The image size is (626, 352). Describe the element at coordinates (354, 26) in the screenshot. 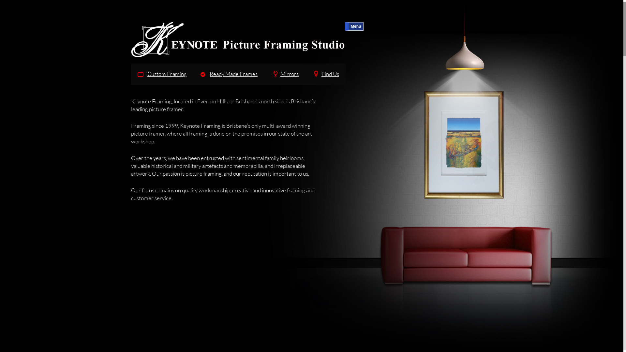

I see `Menu` at that location.